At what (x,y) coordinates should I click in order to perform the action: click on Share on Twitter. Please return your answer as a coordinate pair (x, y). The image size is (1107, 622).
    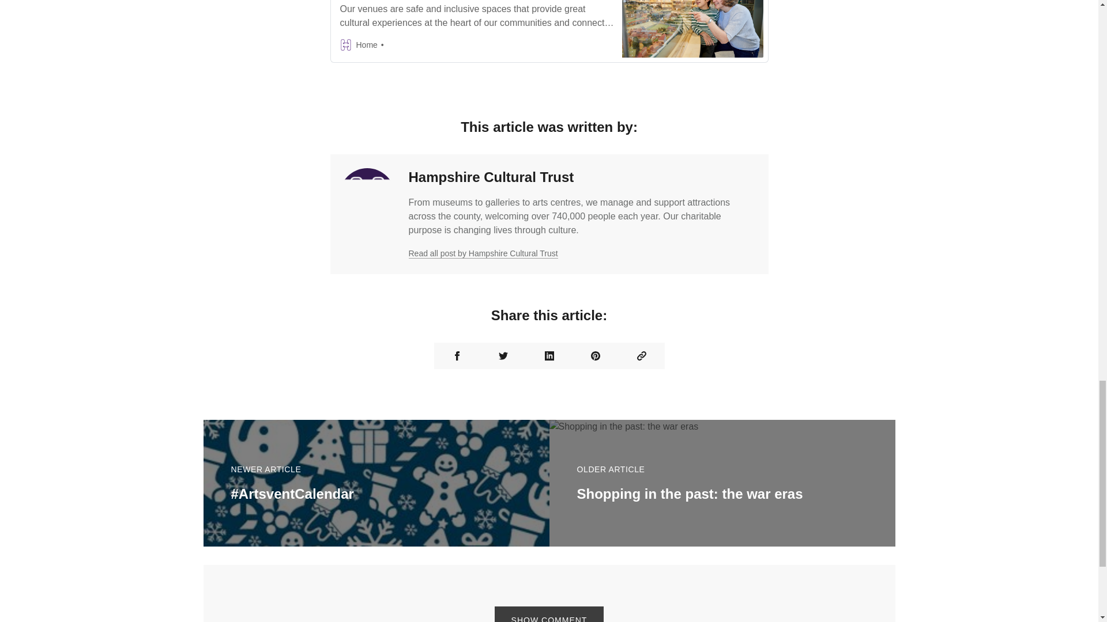
    Looking at the image, I should click on (503, 356).